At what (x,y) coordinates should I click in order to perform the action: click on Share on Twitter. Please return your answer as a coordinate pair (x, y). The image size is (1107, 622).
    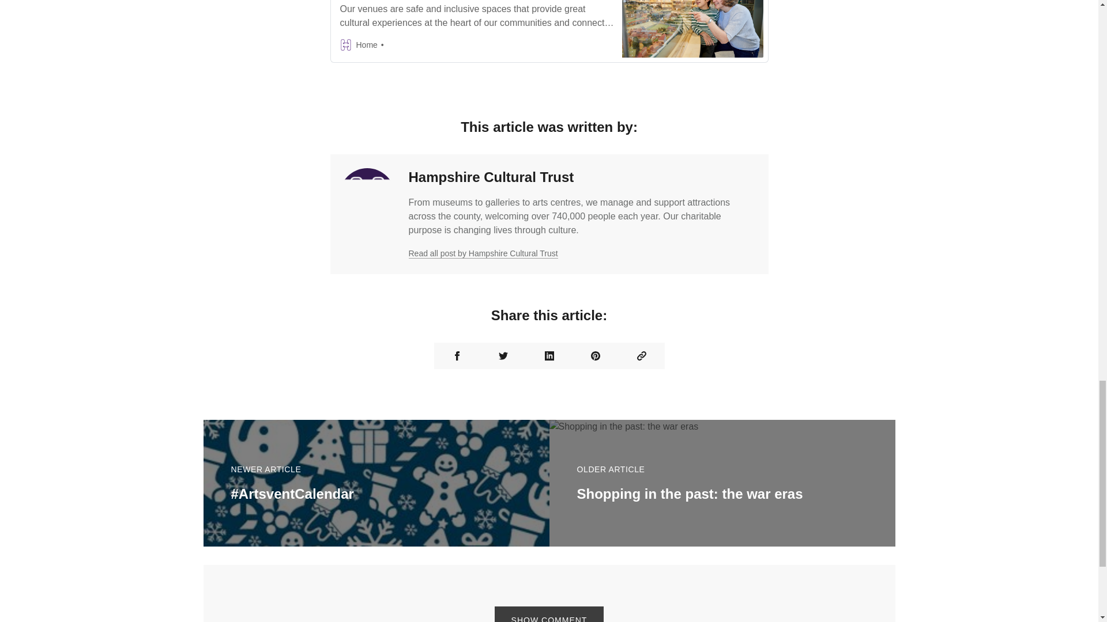
    Looking at the image, I should click on (503, 356).